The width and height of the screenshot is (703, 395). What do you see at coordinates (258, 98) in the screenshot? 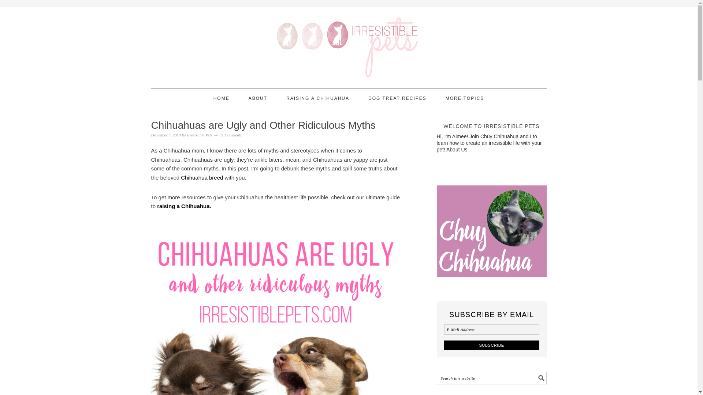
I see `ABOUT` at bounding box center [258, 98].